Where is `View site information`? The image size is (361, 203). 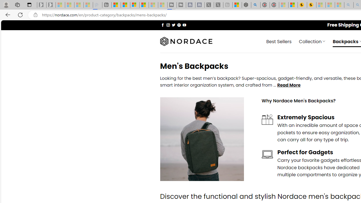
View site information is located at coordinates (36, 15).